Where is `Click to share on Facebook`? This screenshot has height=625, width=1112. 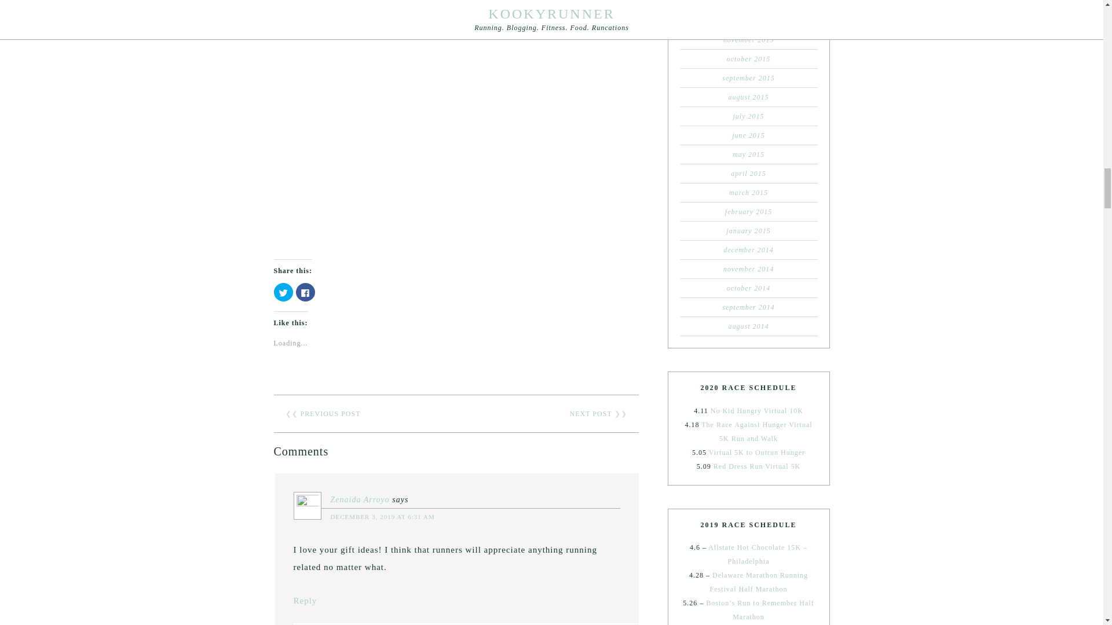 Click to share on Facebook is located at coordinates (305, 292).